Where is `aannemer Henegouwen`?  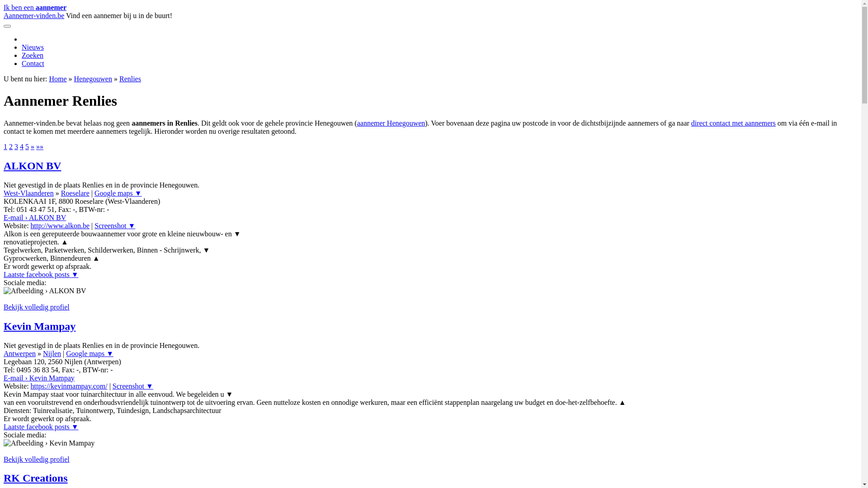
aannemer Henegouwen is located at coordinates (392, 123).